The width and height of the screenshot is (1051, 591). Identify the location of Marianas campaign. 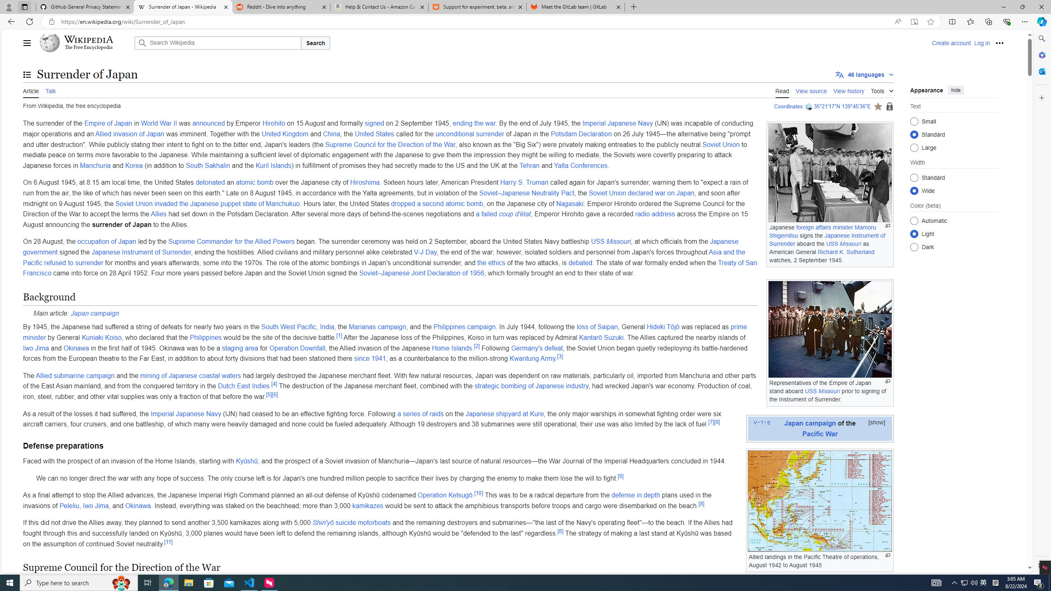
(378, 327).